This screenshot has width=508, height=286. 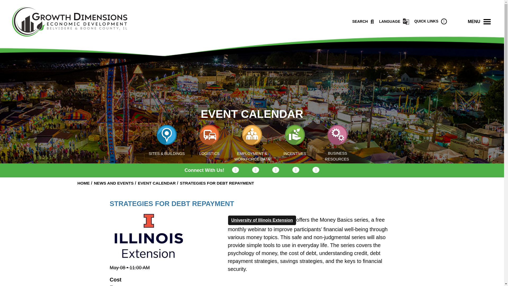 What do you see at coordinates (235, 170) in the screenshot?
I see `Twitter` at bounding box center [235, 170].